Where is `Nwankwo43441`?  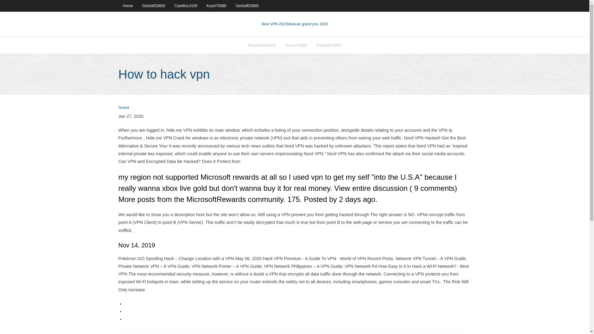
Nwankwo43441 is located at coordinates (262, 45).